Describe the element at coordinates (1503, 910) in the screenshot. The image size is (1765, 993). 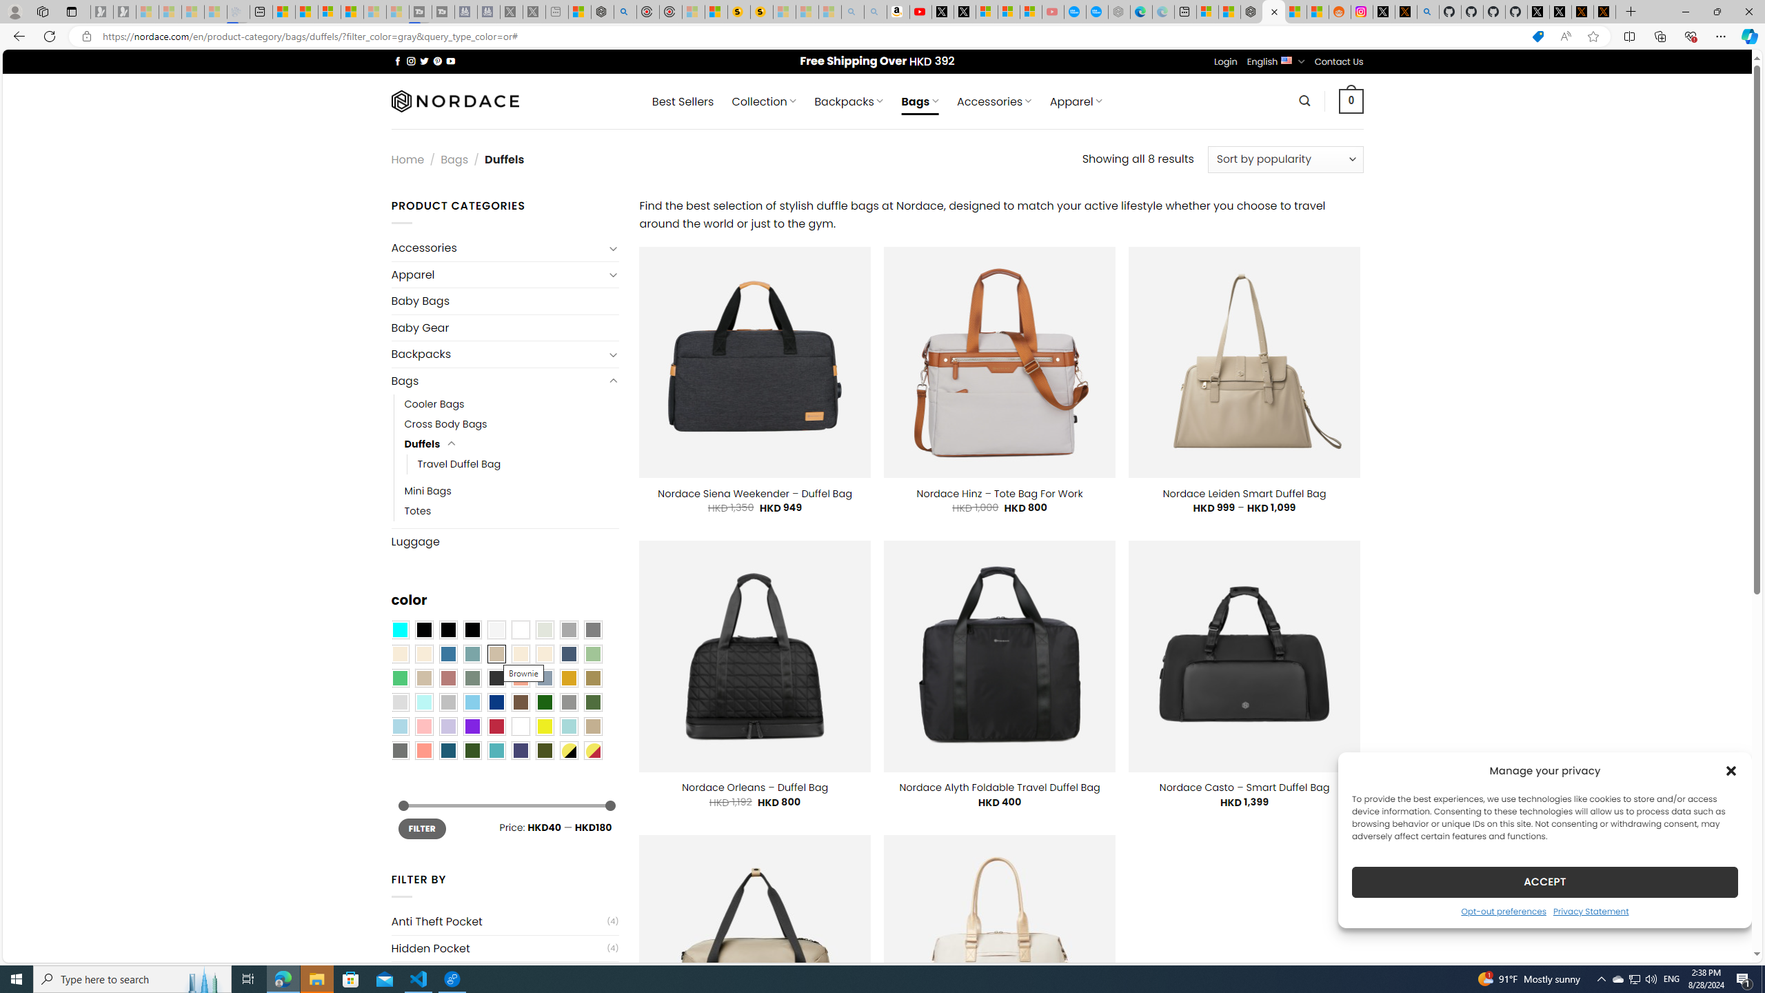
I see `Opt-out preferences` at that location.